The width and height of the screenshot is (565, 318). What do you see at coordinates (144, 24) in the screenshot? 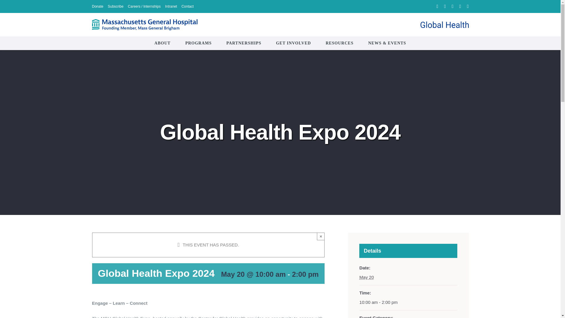
I see `mgh-logo-rgb-358` at bounding box center [144, 24].